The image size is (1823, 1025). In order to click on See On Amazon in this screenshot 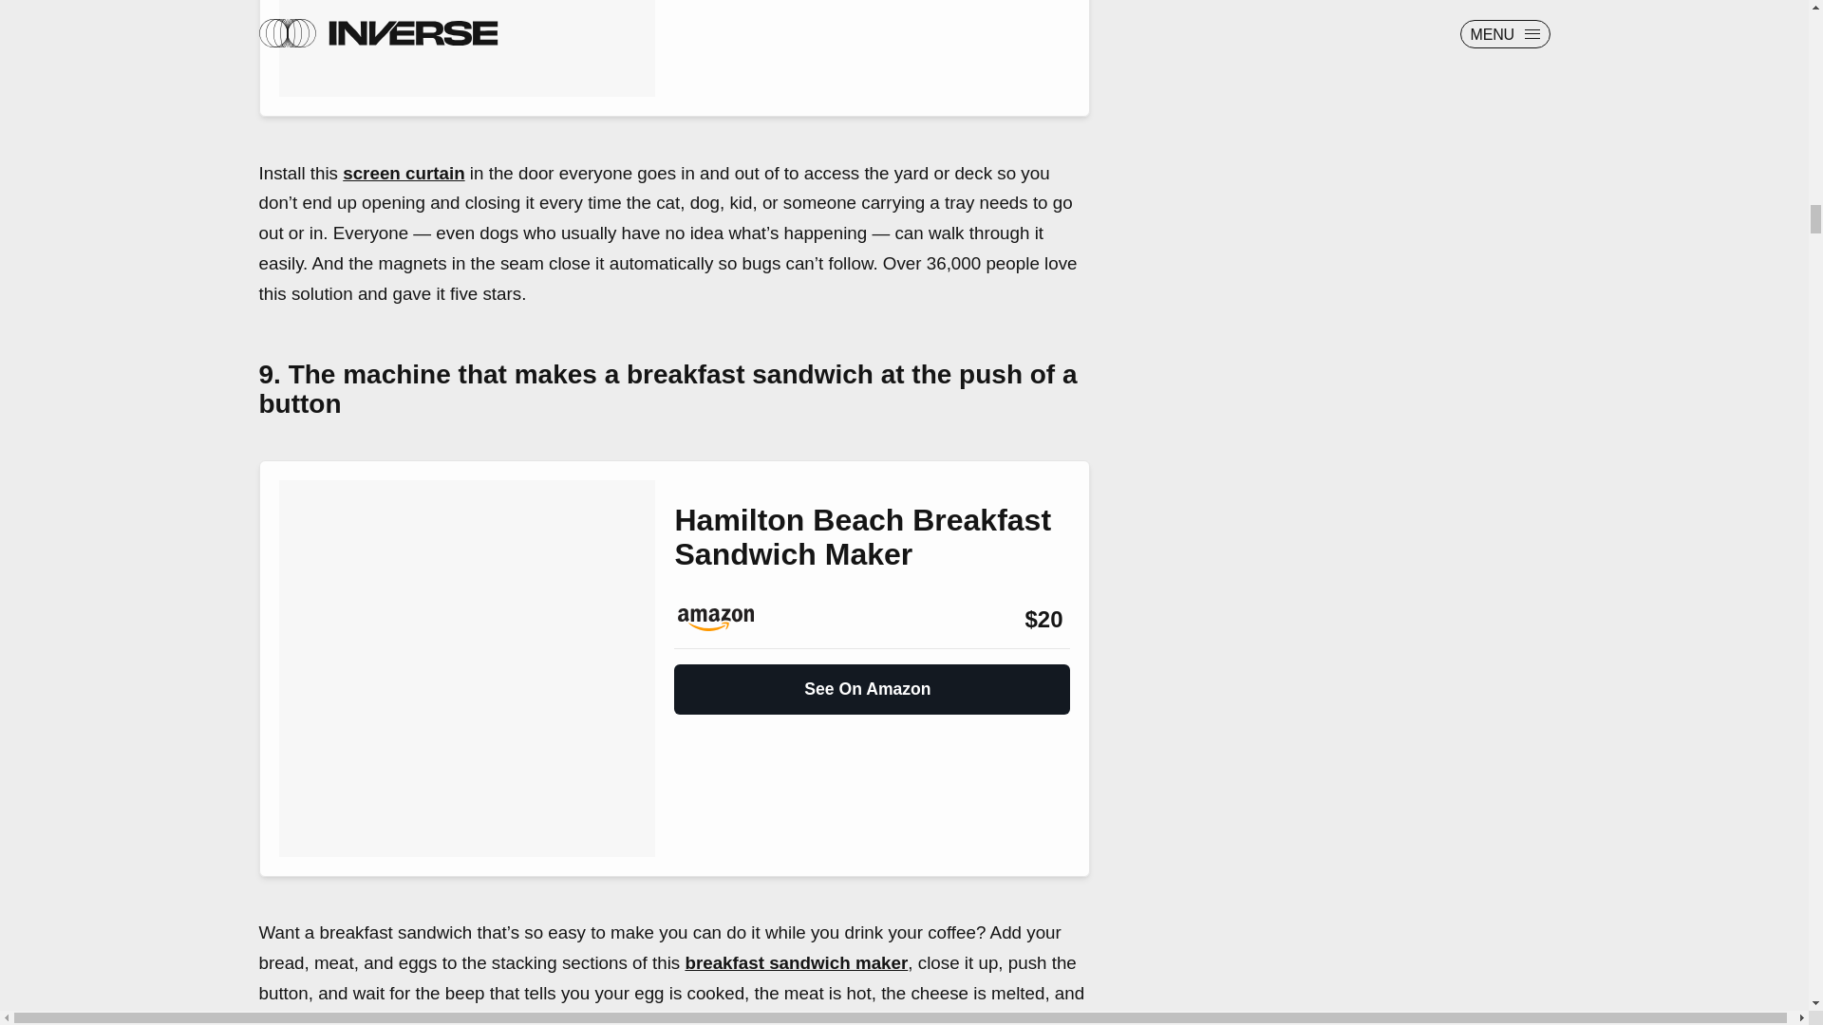, I will do `click(872, 680)`.